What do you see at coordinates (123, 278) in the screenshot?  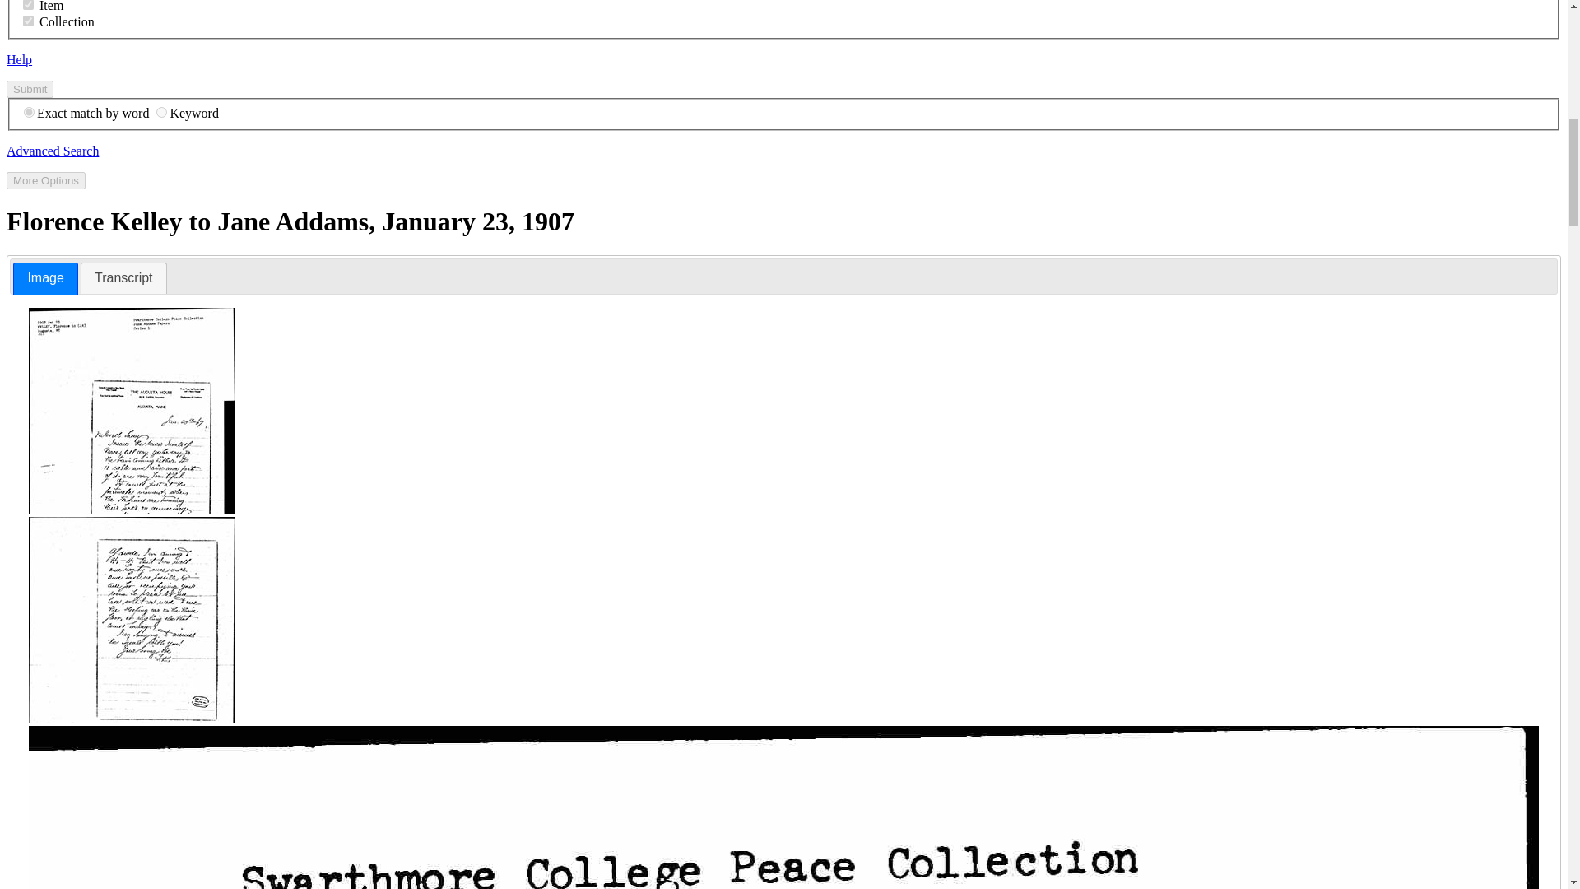 I see `Transcript` at bounding box center [123, 278].